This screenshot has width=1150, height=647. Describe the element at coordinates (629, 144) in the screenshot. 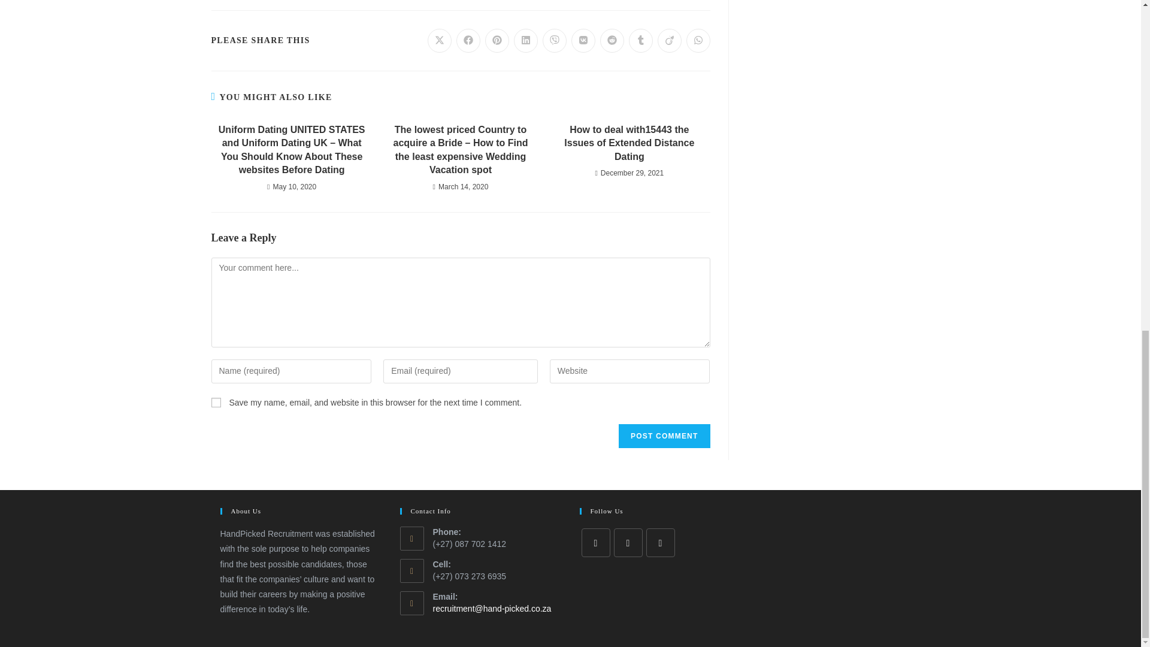

I see `How to deal with15443 the Issues of Extended Distance Dating` at that location.